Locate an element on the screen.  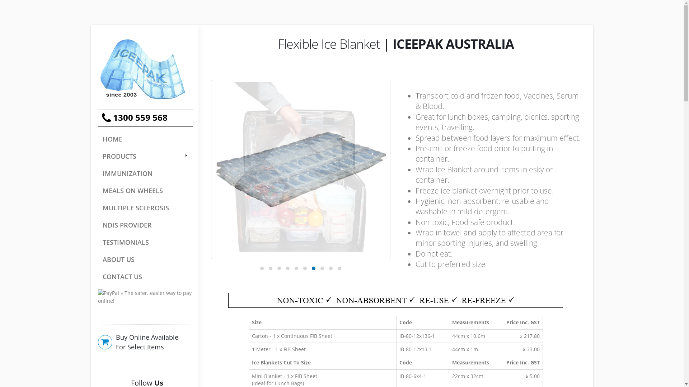
PRODUCTS is located at coordinates (145, 156).